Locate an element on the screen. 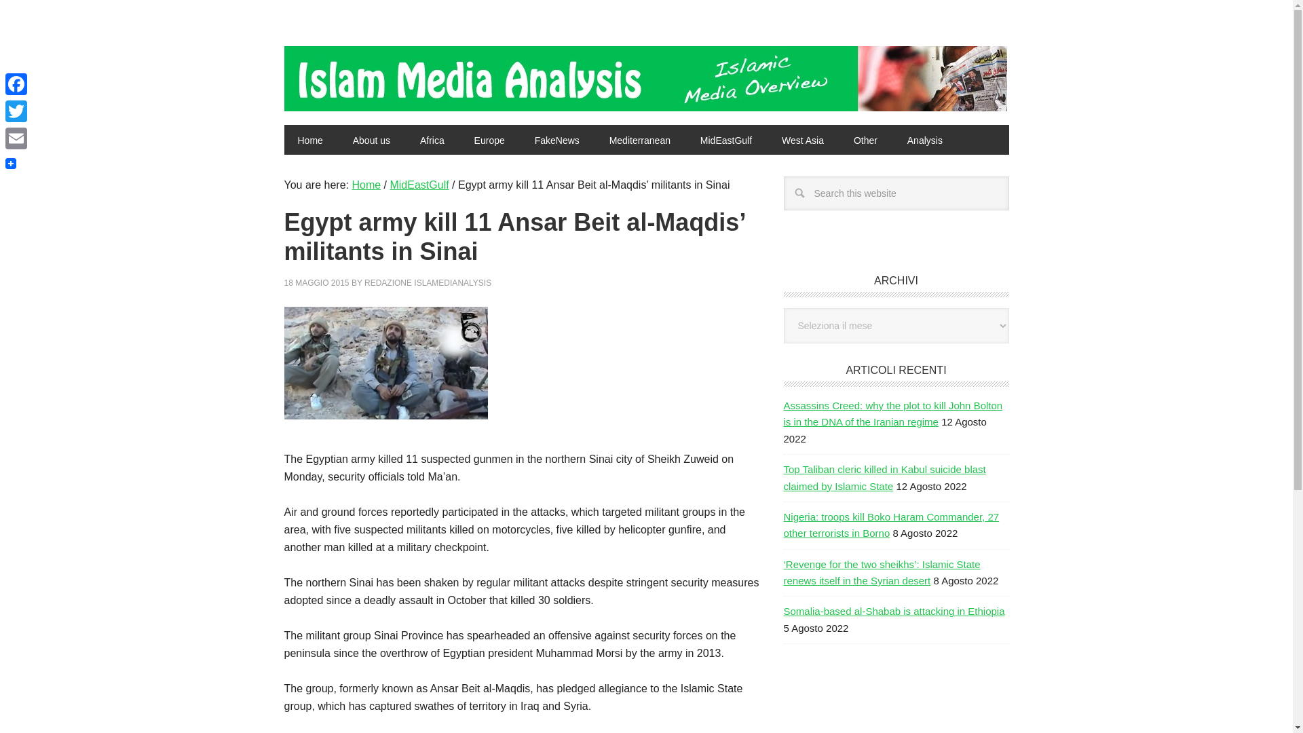 The image size is (1303, 733). ISLAM MEDIA ANALYSIS is located at coordinates (375, 73).